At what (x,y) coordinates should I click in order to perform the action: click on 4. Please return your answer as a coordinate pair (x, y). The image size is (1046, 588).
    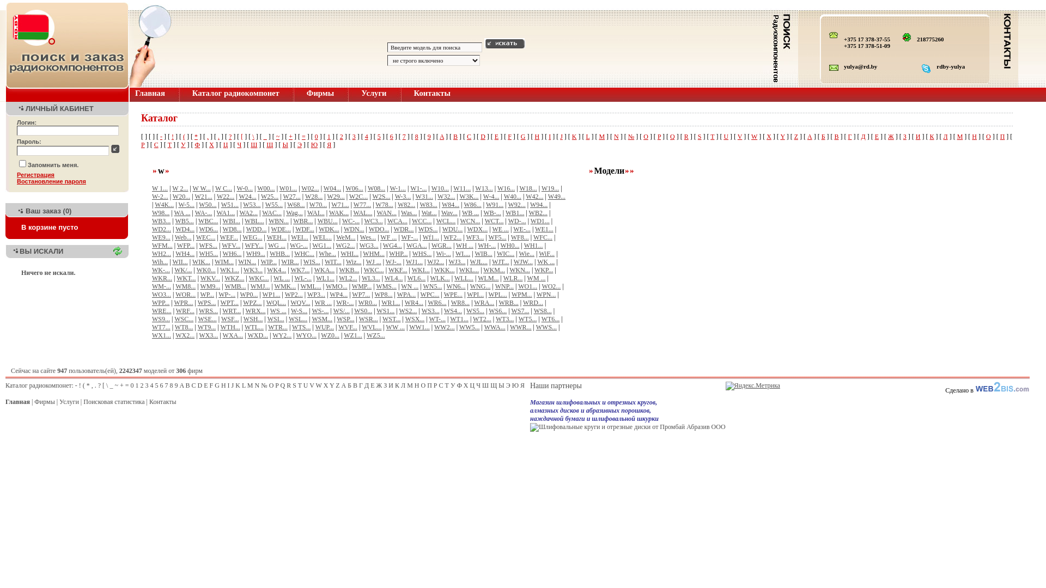
    Looking at the image, I should click on (152, 385).